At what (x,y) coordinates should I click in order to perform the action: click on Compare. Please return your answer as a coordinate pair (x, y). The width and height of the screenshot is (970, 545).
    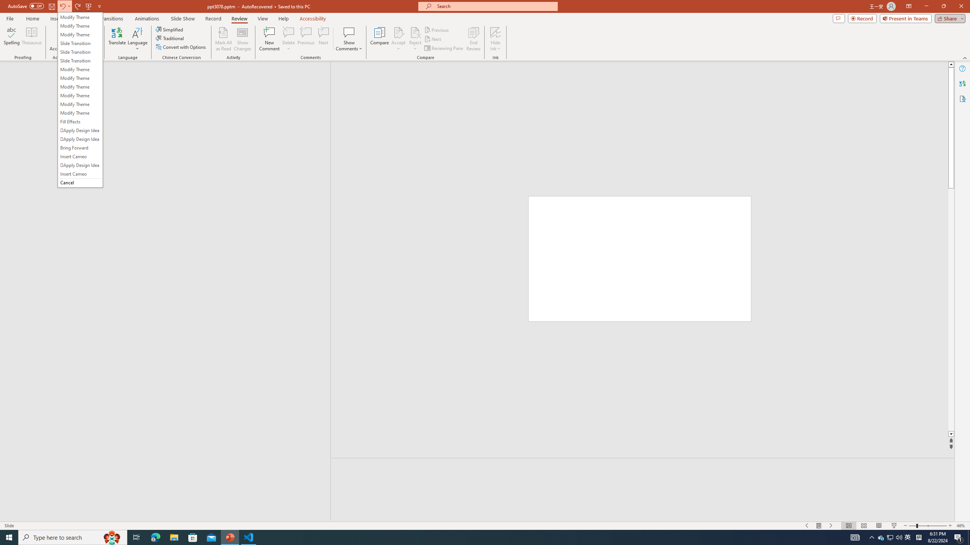
    Looking at the image, I should click on (380, 39).